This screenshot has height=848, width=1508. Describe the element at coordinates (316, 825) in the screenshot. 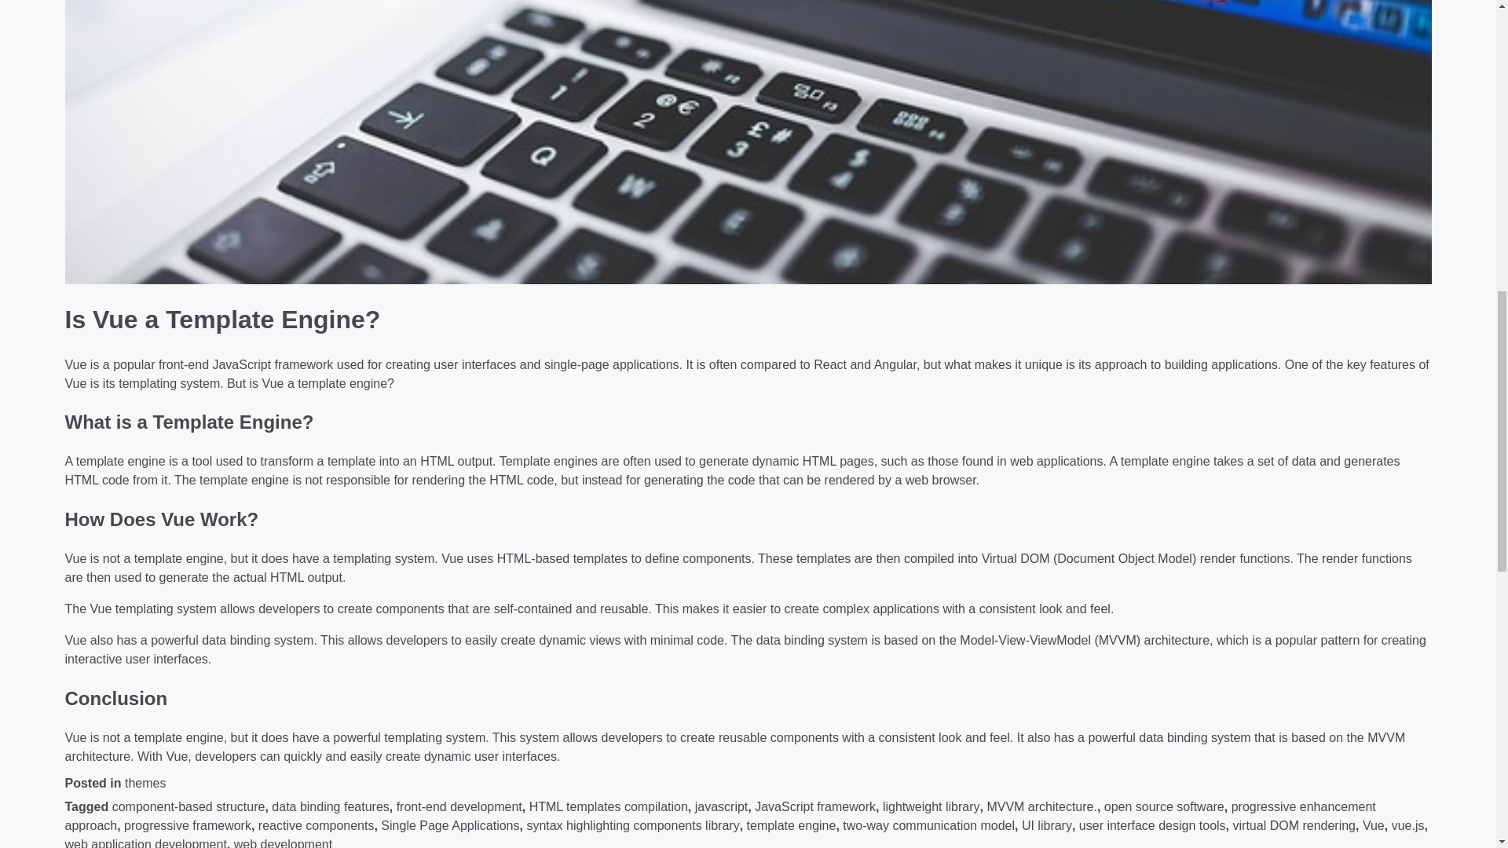

I see `reactive components` at that location.